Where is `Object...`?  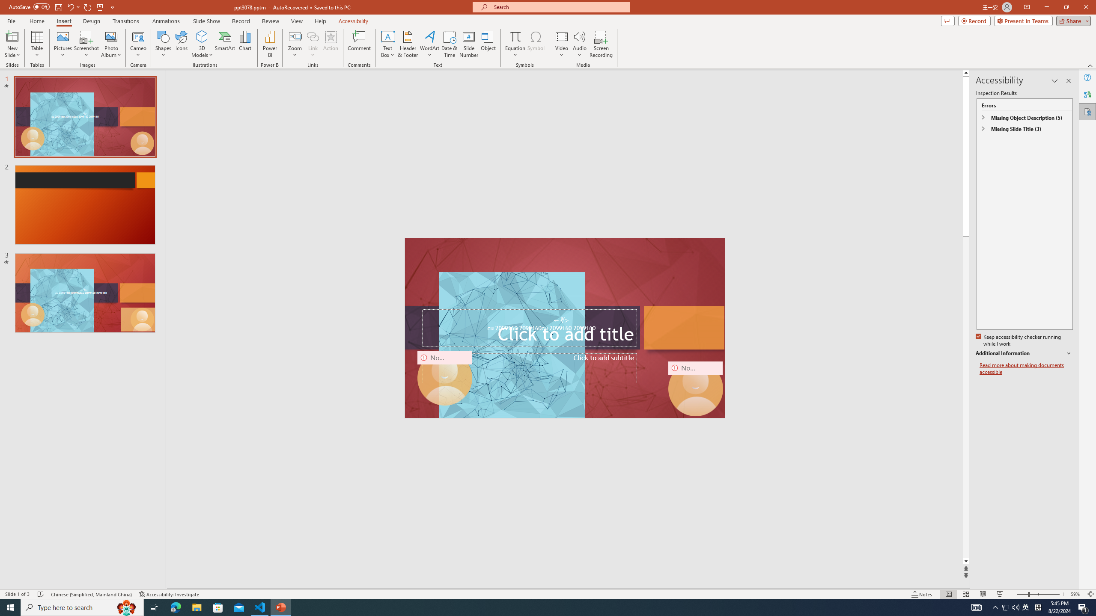 Object... is located at coordinates (489, 44).